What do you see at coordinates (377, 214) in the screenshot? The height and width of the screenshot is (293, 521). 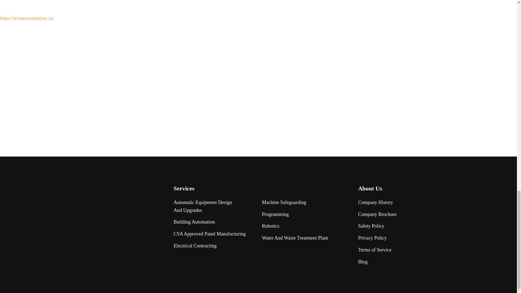 I see `Company Brochure` at bounding box center [377, 214].